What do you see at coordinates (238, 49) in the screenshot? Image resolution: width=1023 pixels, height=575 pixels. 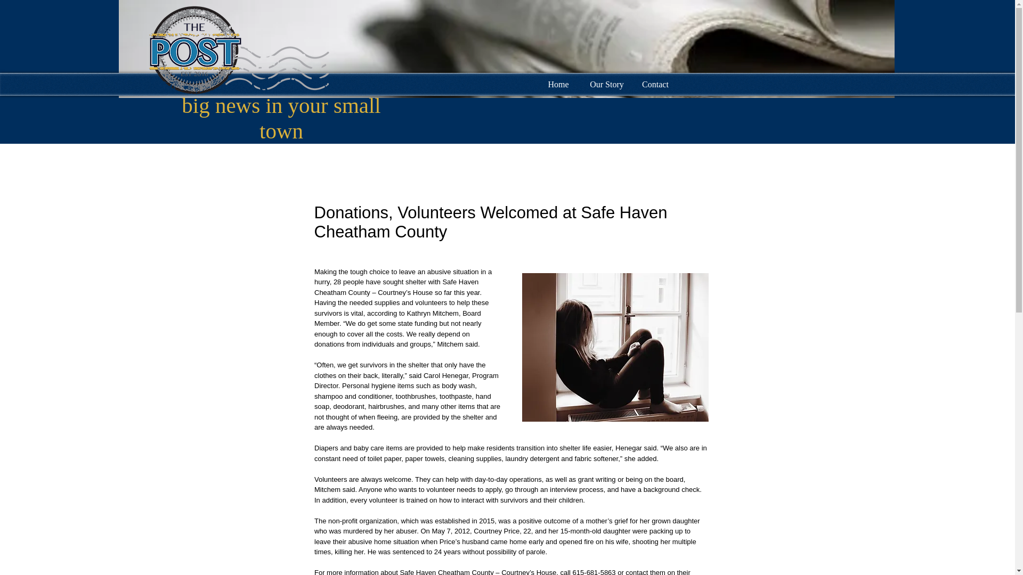 I see `The Post Logo-10.png` at bounding box center [238, 49].